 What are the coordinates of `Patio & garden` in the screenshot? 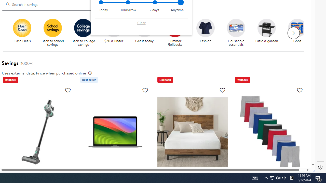 It's located at (266, 28).